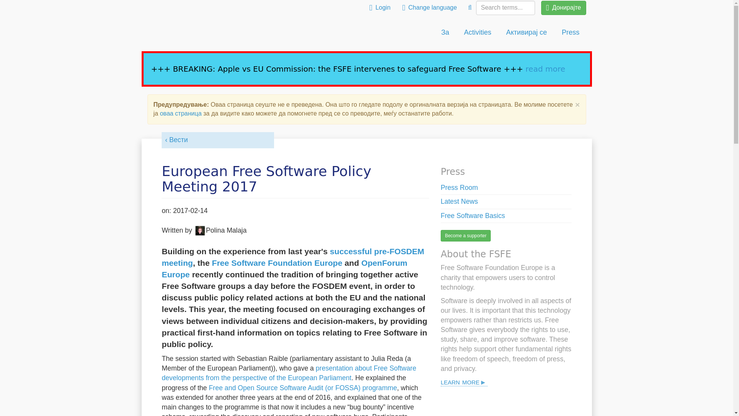 The height and width of the screenshot is (416, 739). I want to click on Press Room, so click(459, 187).